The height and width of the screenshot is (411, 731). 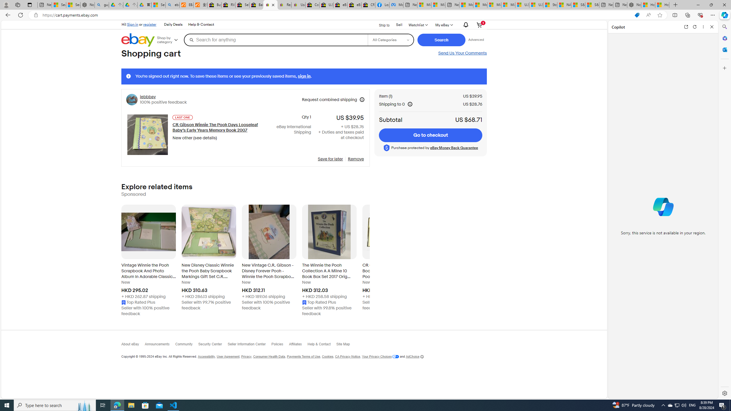 What do you see at coordinates (443, 25) in the screenshot?
I see `My eBay` at bounding box center [443, 25].